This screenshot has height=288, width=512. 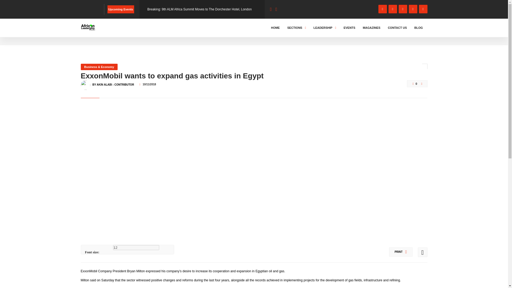 I want to click on PRINT, so click(x=401, y=252).